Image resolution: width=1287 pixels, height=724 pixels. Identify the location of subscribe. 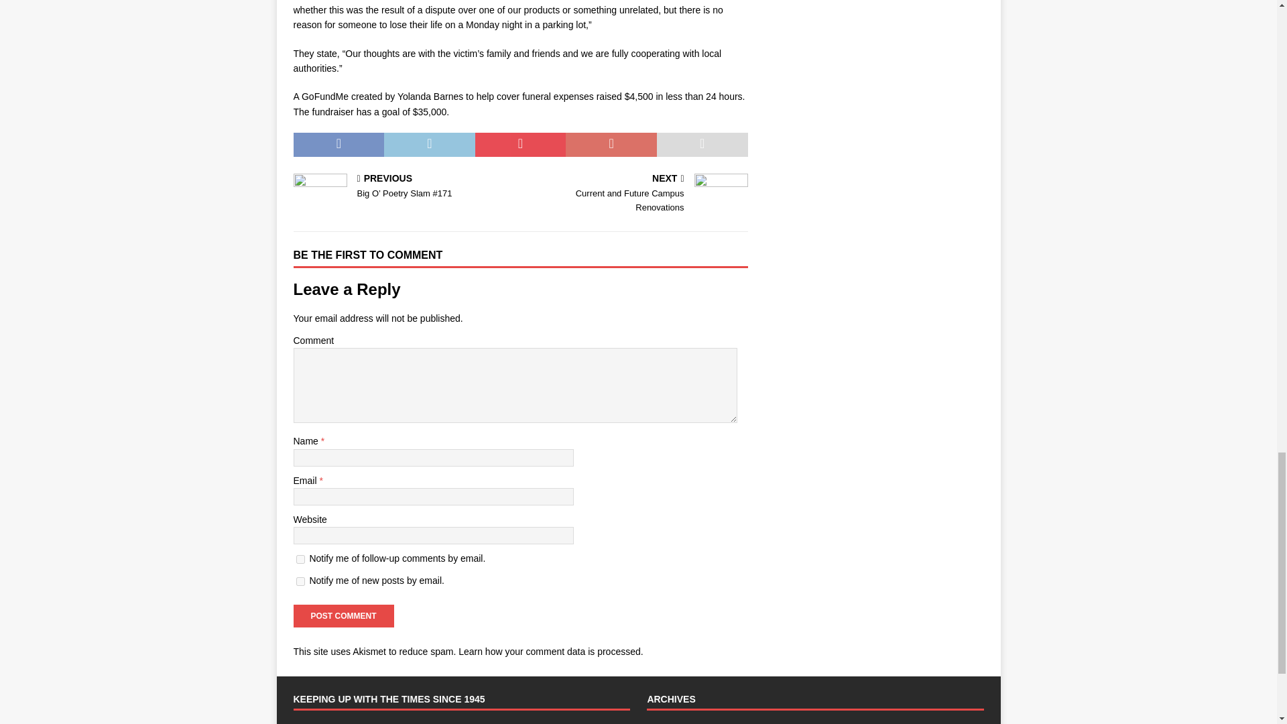
(300, 581).